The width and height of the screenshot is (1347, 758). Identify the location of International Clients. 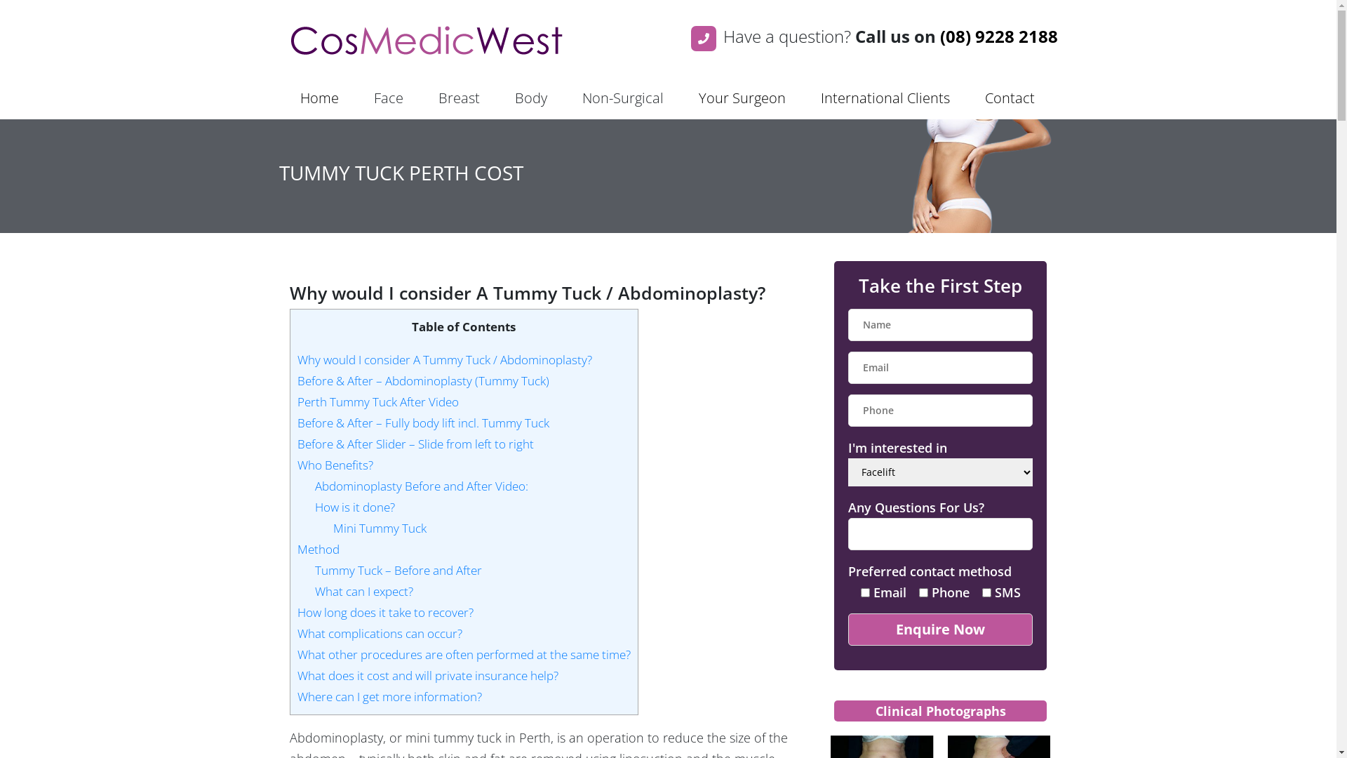
(885, 98).